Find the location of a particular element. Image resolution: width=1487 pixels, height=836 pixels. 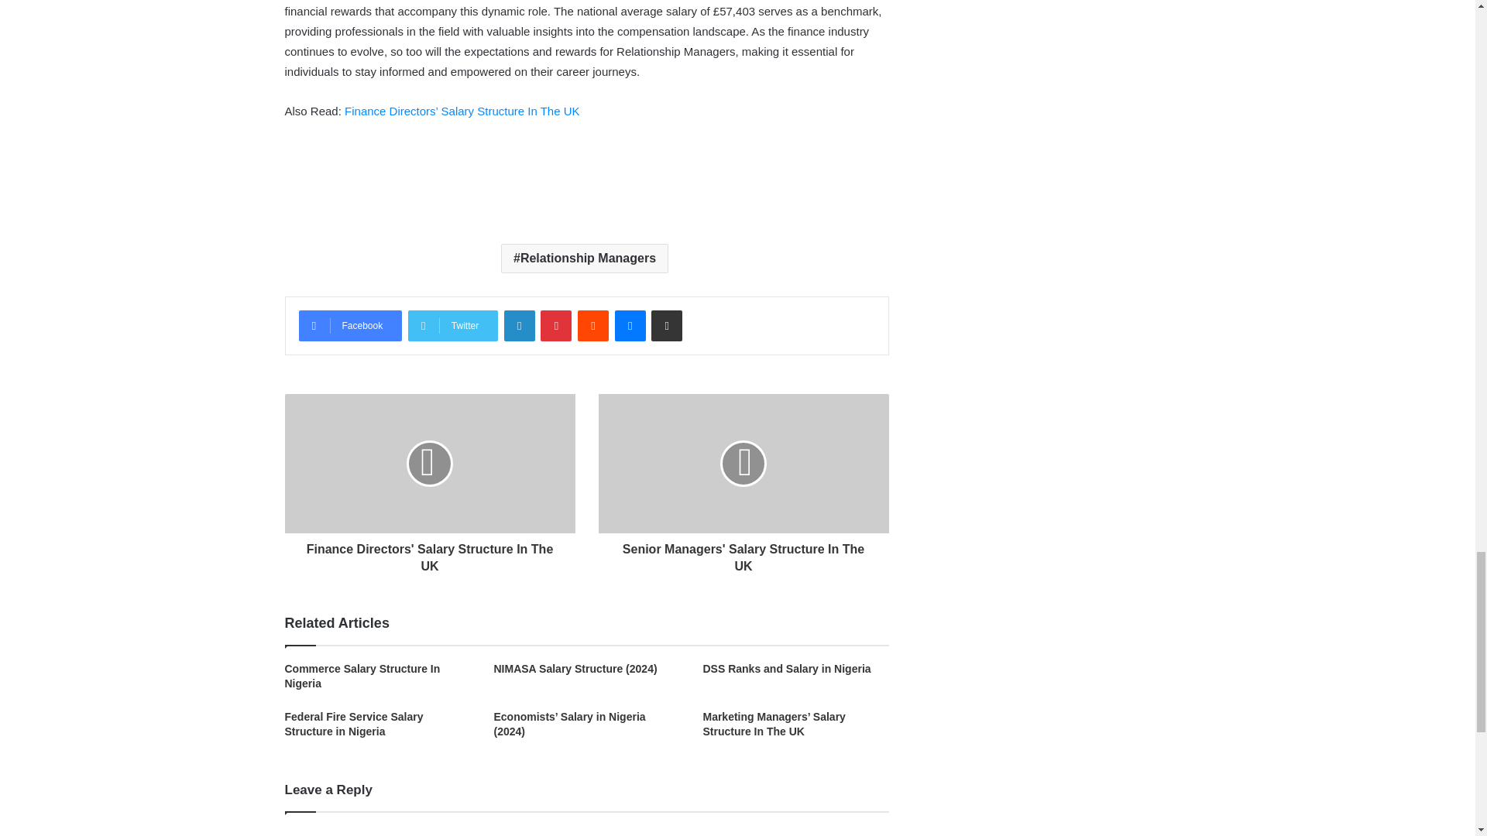

Reddit is located at coordinates (593, 325).